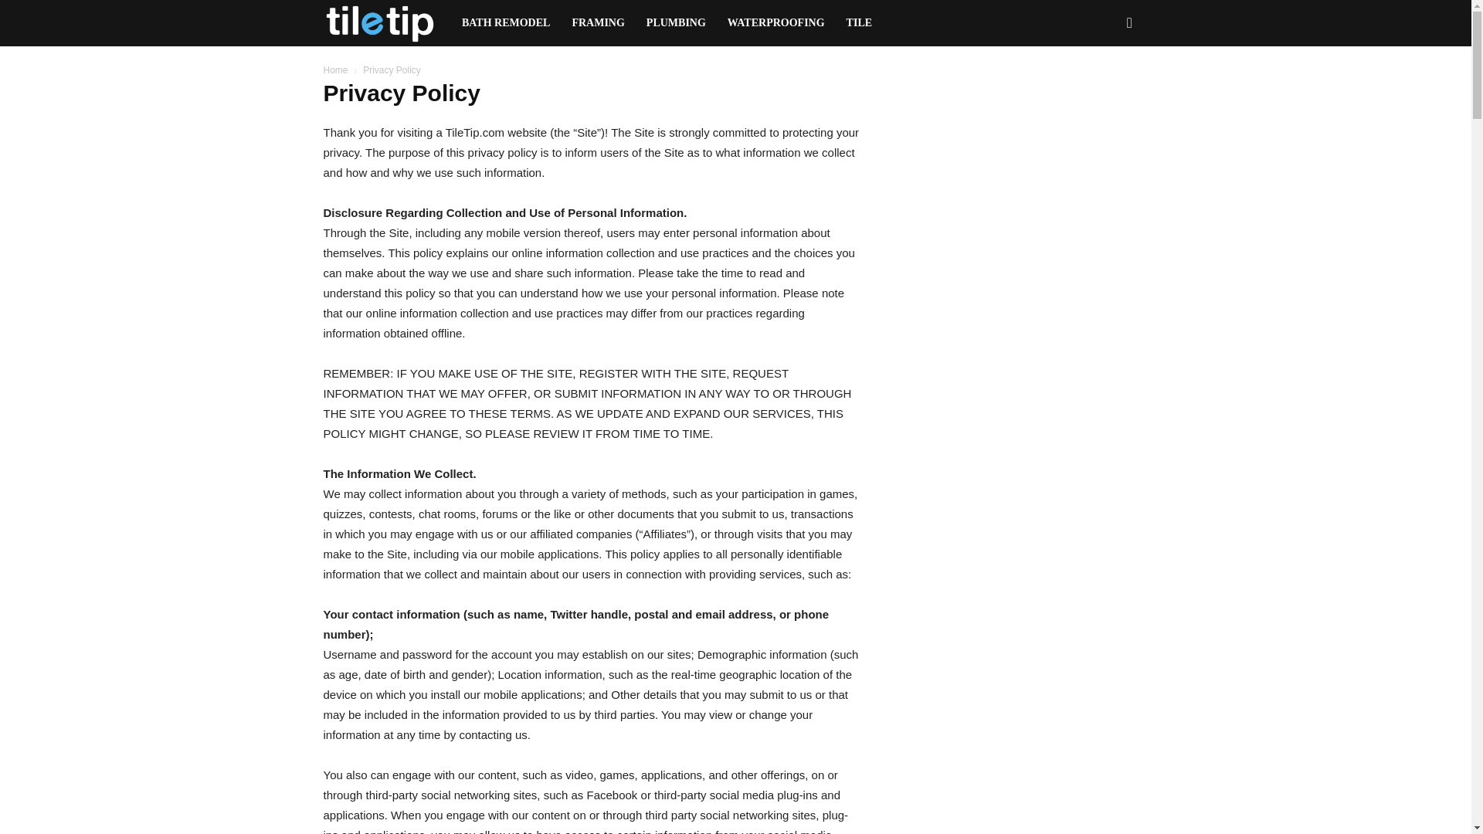  I want to click on WATERPROOFING, so click(775, 23).